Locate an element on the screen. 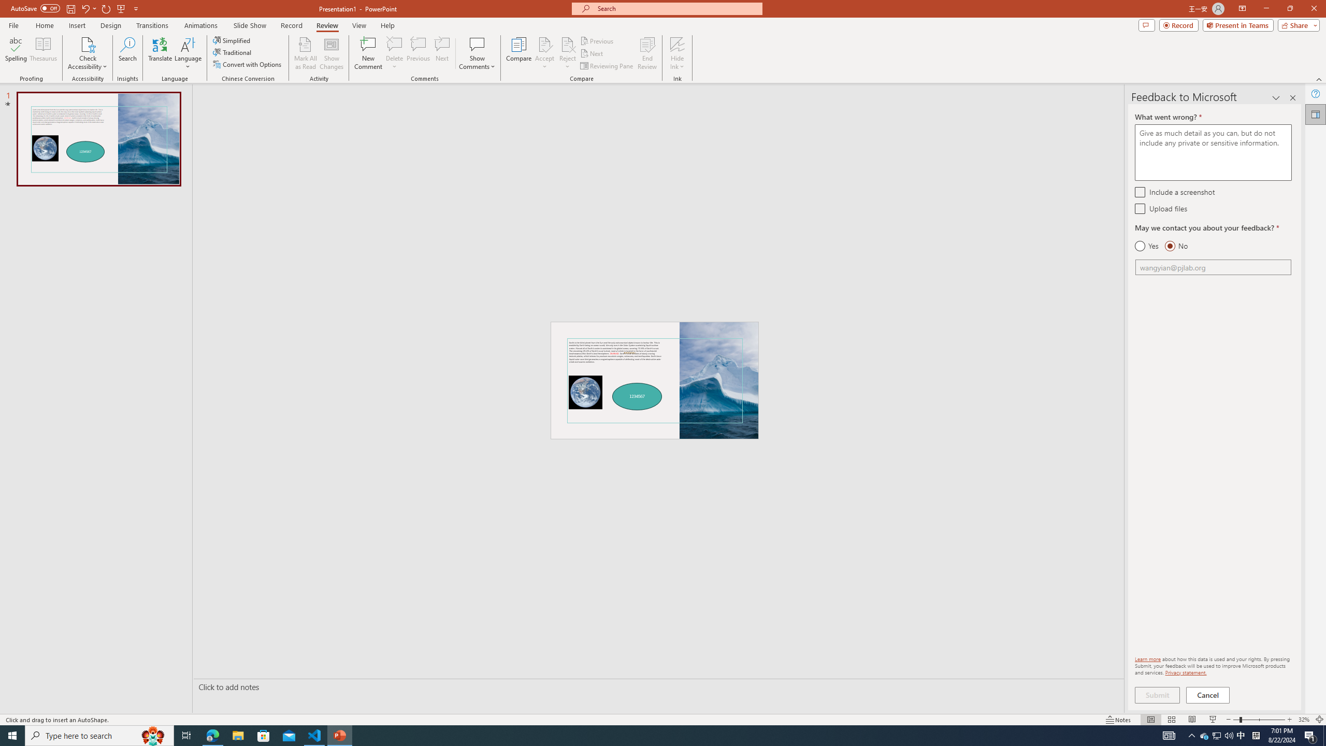 The image size is (1326, 746). Include a screenshot is located at coordinates (1140, 192).